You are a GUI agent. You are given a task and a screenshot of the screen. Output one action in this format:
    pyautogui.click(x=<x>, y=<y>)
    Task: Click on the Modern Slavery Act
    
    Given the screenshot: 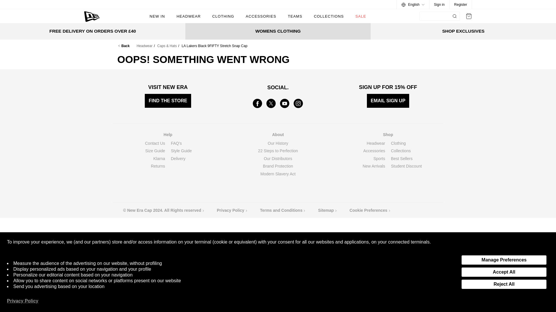 What is the action you would take?
    pyautogui.click(x=277, y=174)
    